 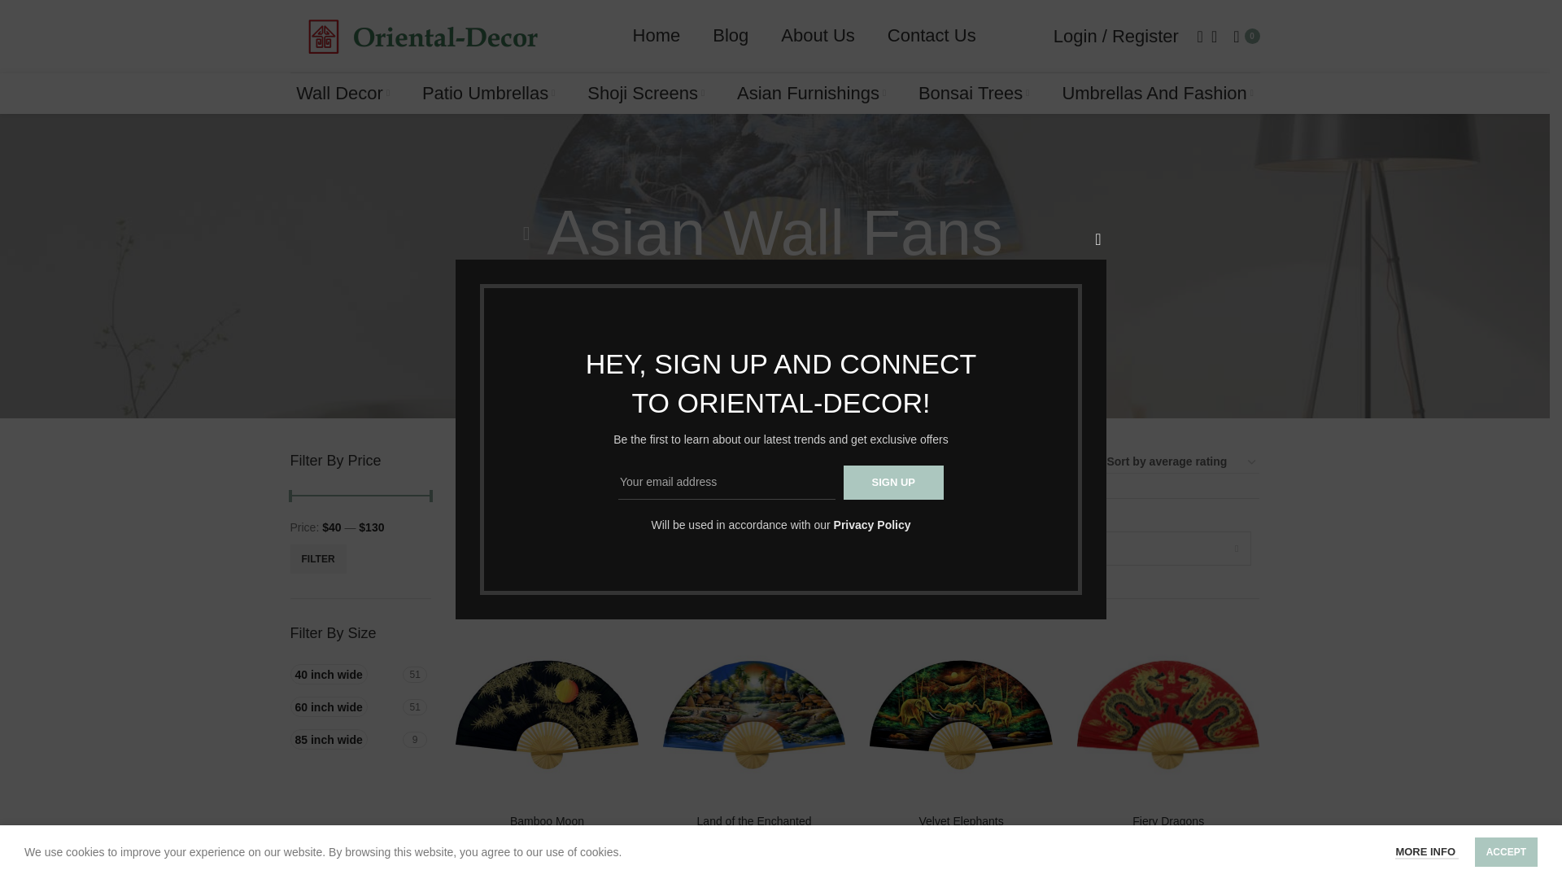 I want to click on 60 inch wide, so click(x=657, y=35).